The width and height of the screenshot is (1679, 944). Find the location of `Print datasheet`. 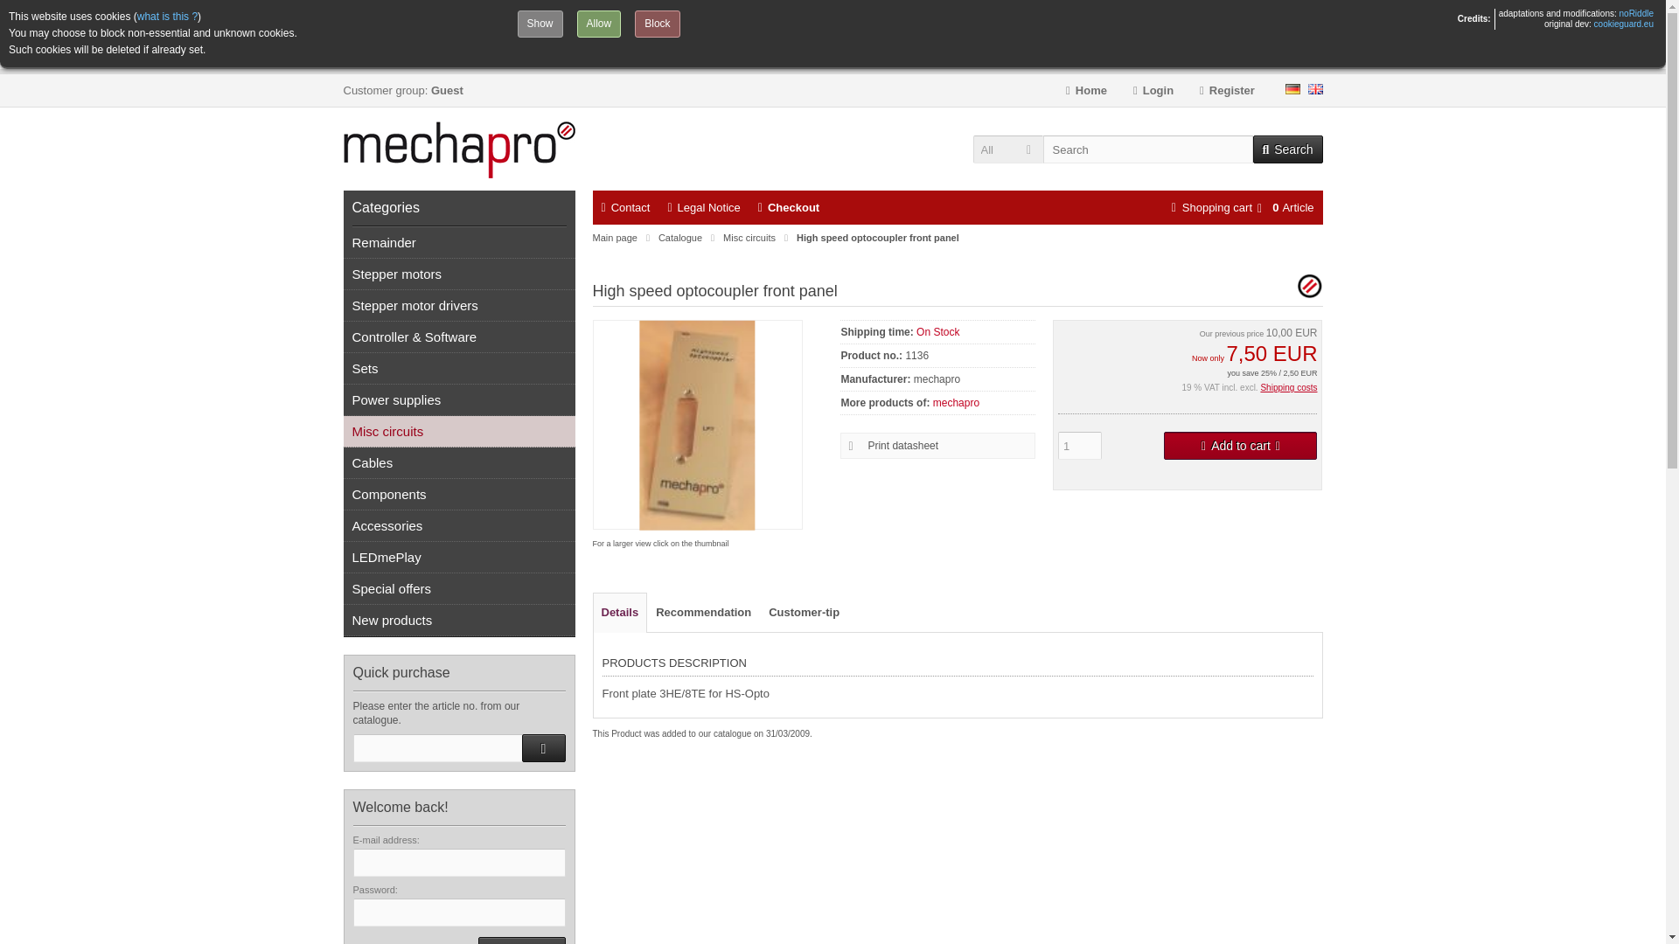

Print datasheet is located at coordinates (937, 446).